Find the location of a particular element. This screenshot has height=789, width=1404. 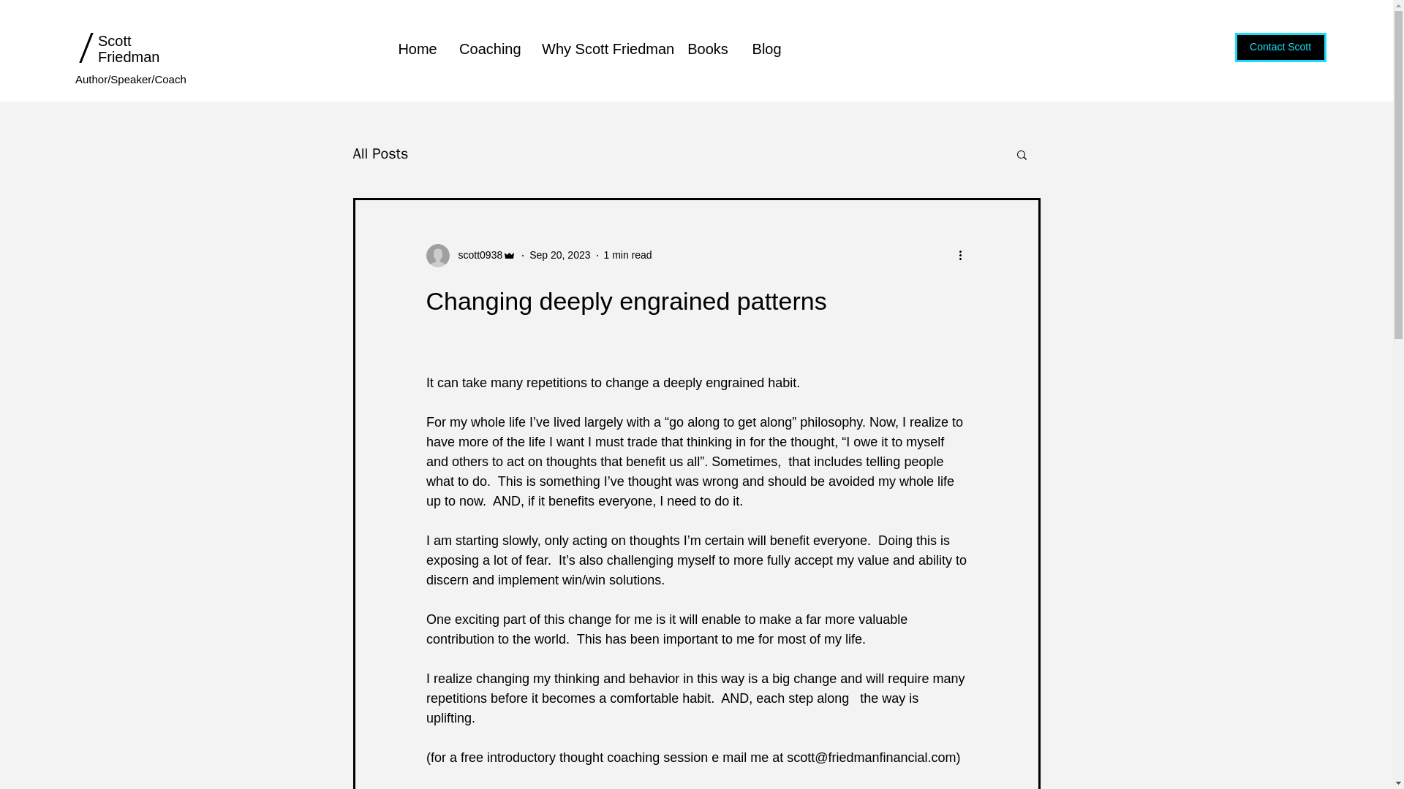

scott0938 is located at coordinates (471, 256).